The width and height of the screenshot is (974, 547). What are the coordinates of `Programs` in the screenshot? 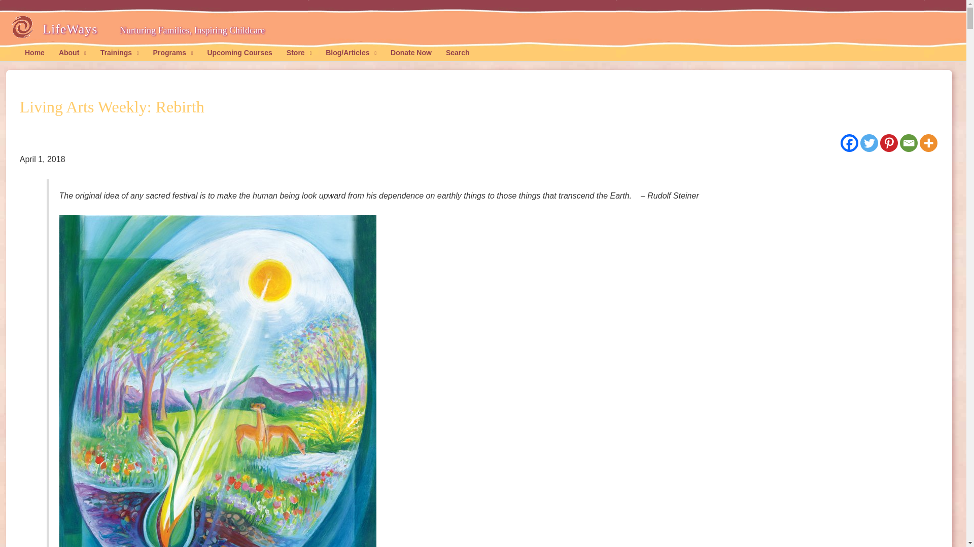 It's located at (173, 53).